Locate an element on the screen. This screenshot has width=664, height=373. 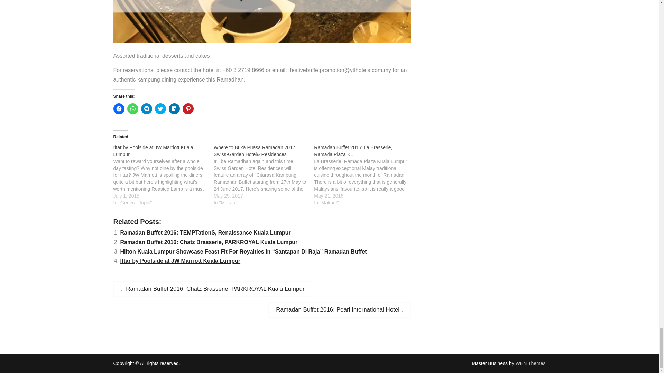
Ramadan Buffet 2016: La Brasserie, Ramada Plaza KL is located at coordinates (364, 175).